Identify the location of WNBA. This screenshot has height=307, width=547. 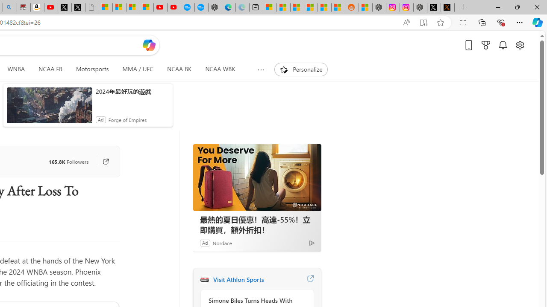
(16, 69).